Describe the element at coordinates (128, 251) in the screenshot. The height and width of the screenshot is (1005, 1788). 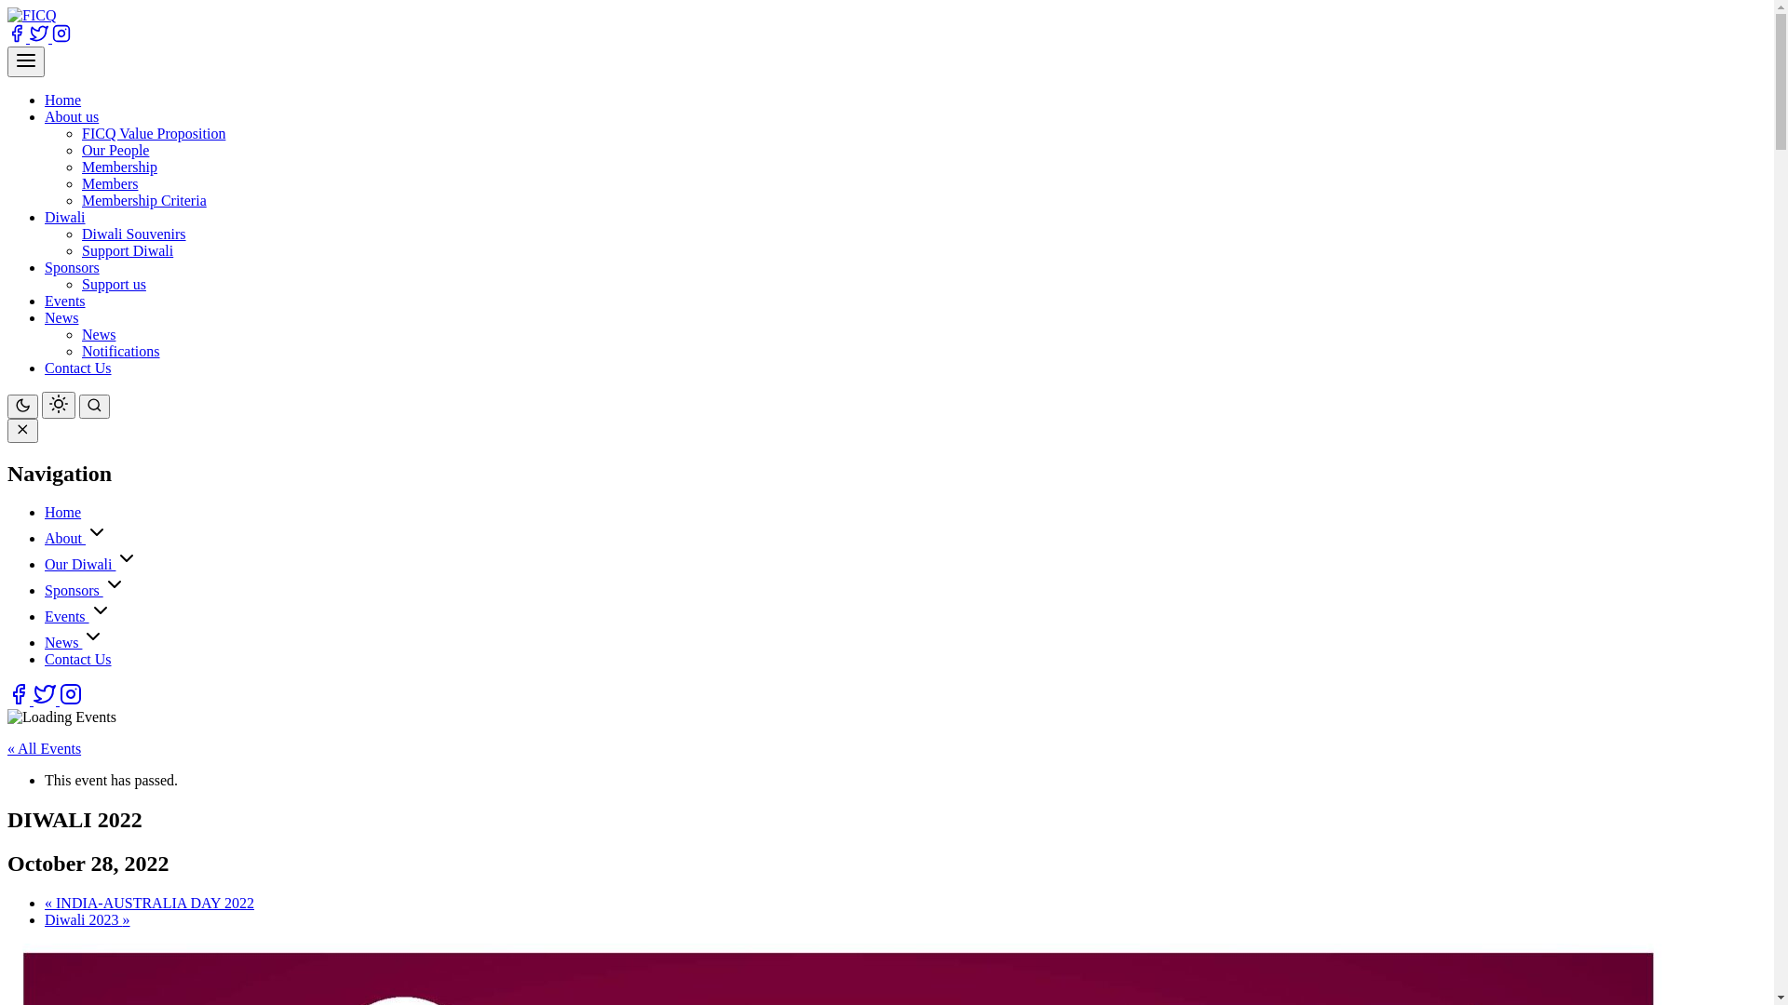
I see `Support Diwali` at that location.